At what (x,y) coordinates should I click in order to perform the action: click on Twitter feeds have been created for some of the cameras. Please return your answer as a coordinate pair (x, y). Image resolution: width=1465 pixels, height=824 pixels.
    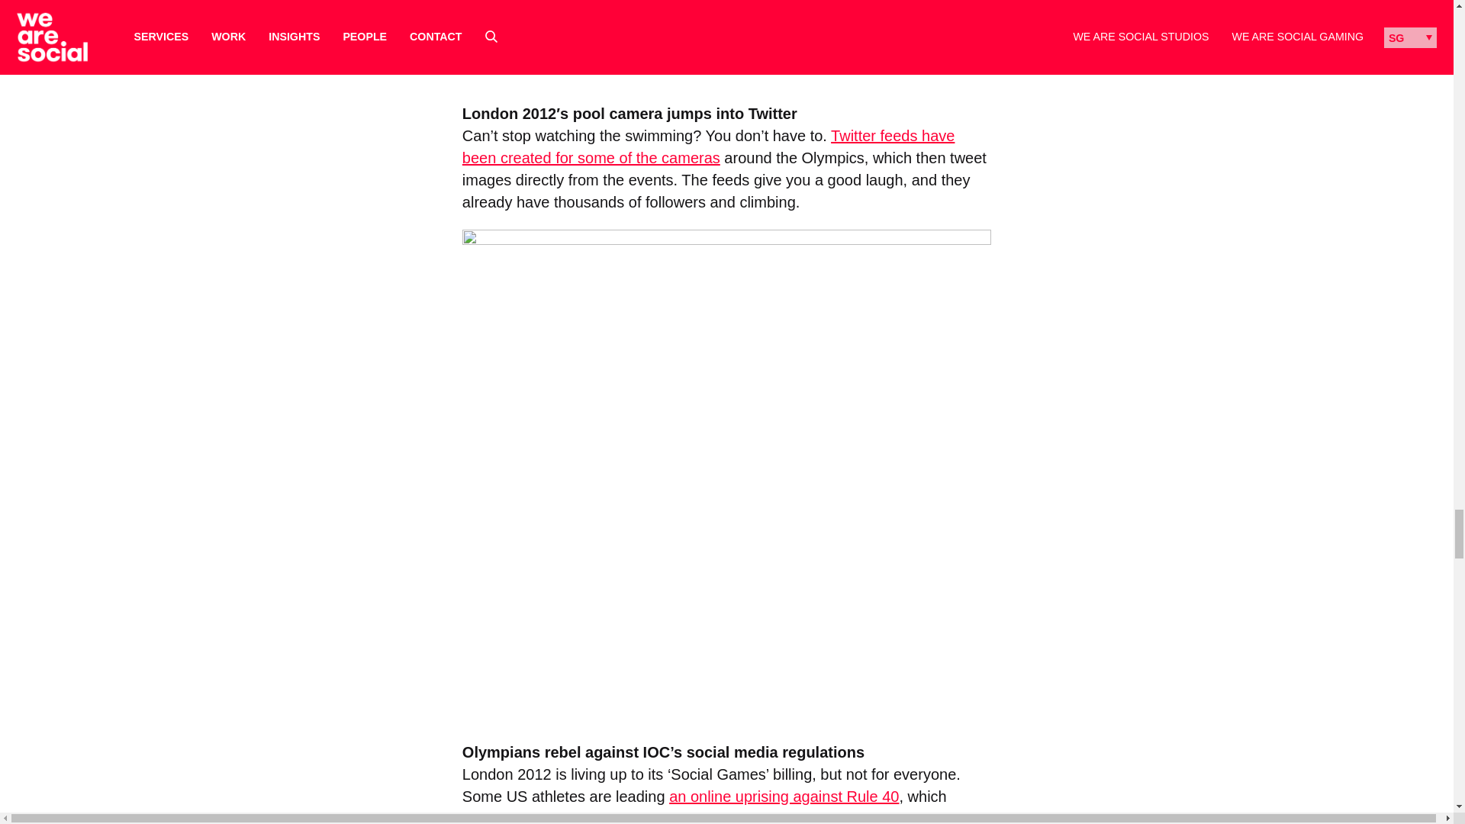
    Looking at the image, I should click on (708, 146).